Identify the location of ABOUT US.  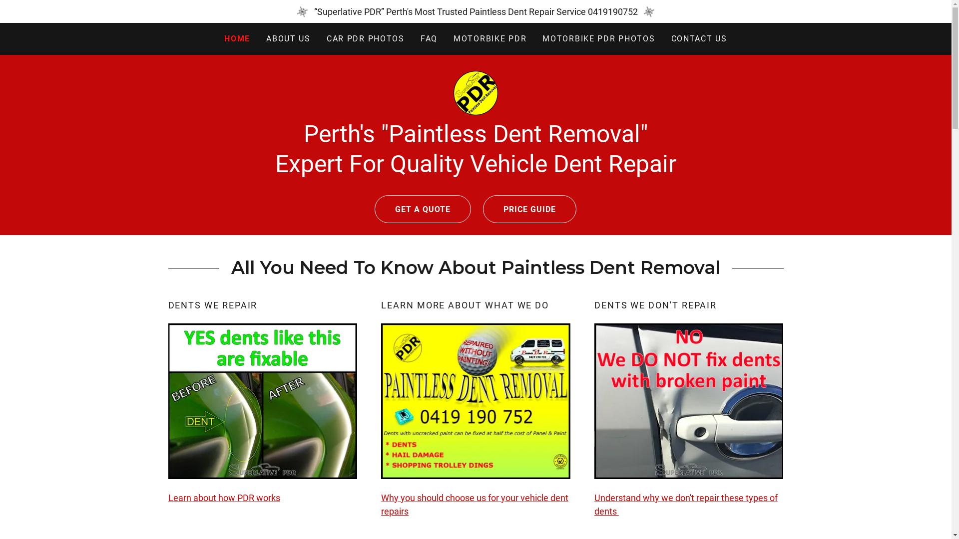
(289, 39).